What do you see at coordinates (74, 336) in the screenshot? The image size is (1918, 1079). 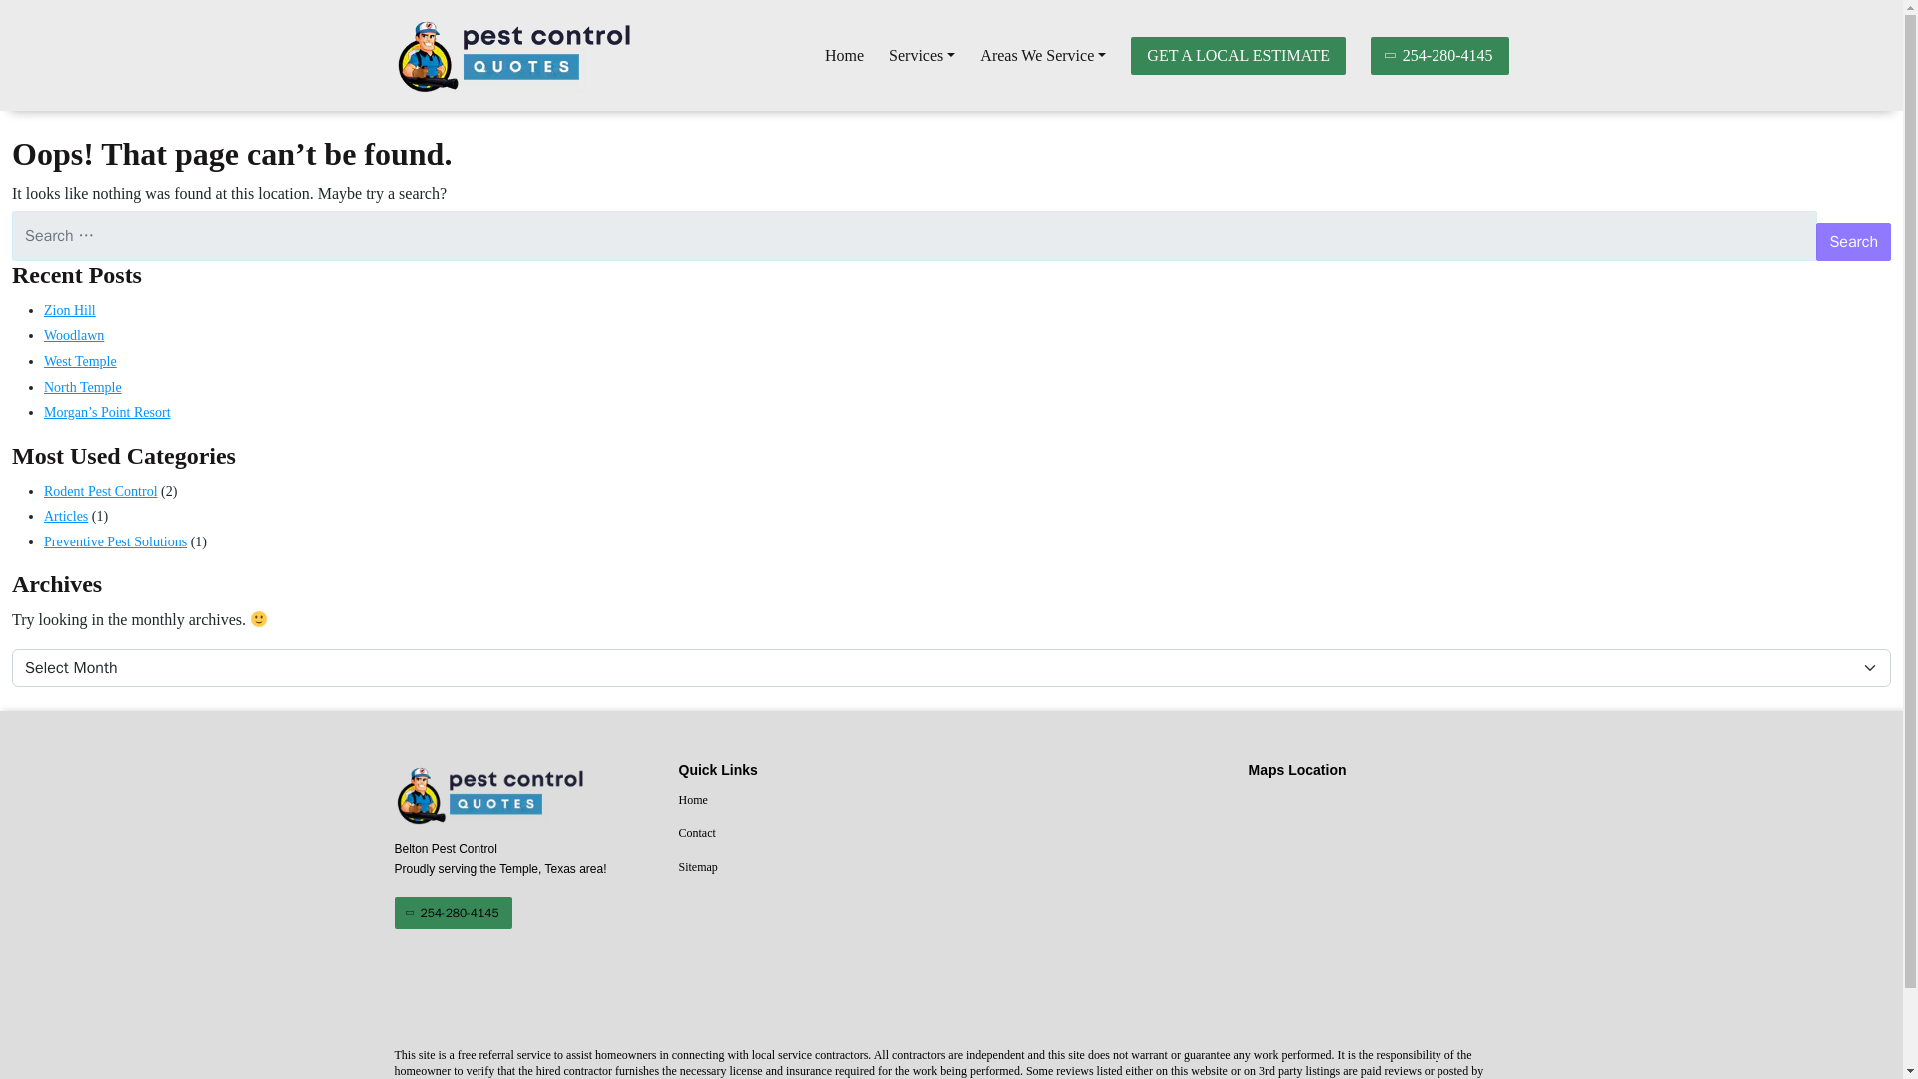 I see `Woodlawn` at bounding box center [74, 336].